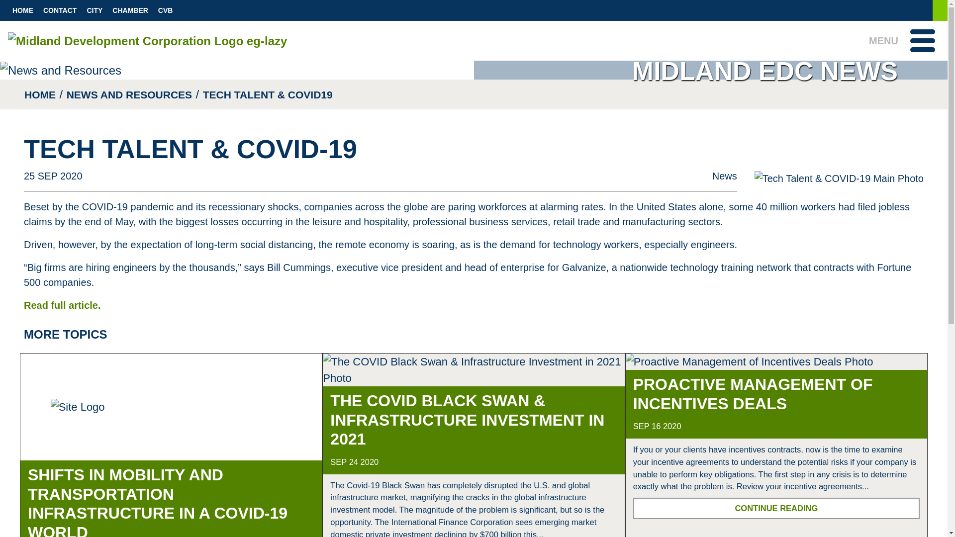 This screenshot has width=955, height=537. What do you see at coordinates (23, 11) in the screenshot?
I see `HOME` at bounding box center [23, 11].